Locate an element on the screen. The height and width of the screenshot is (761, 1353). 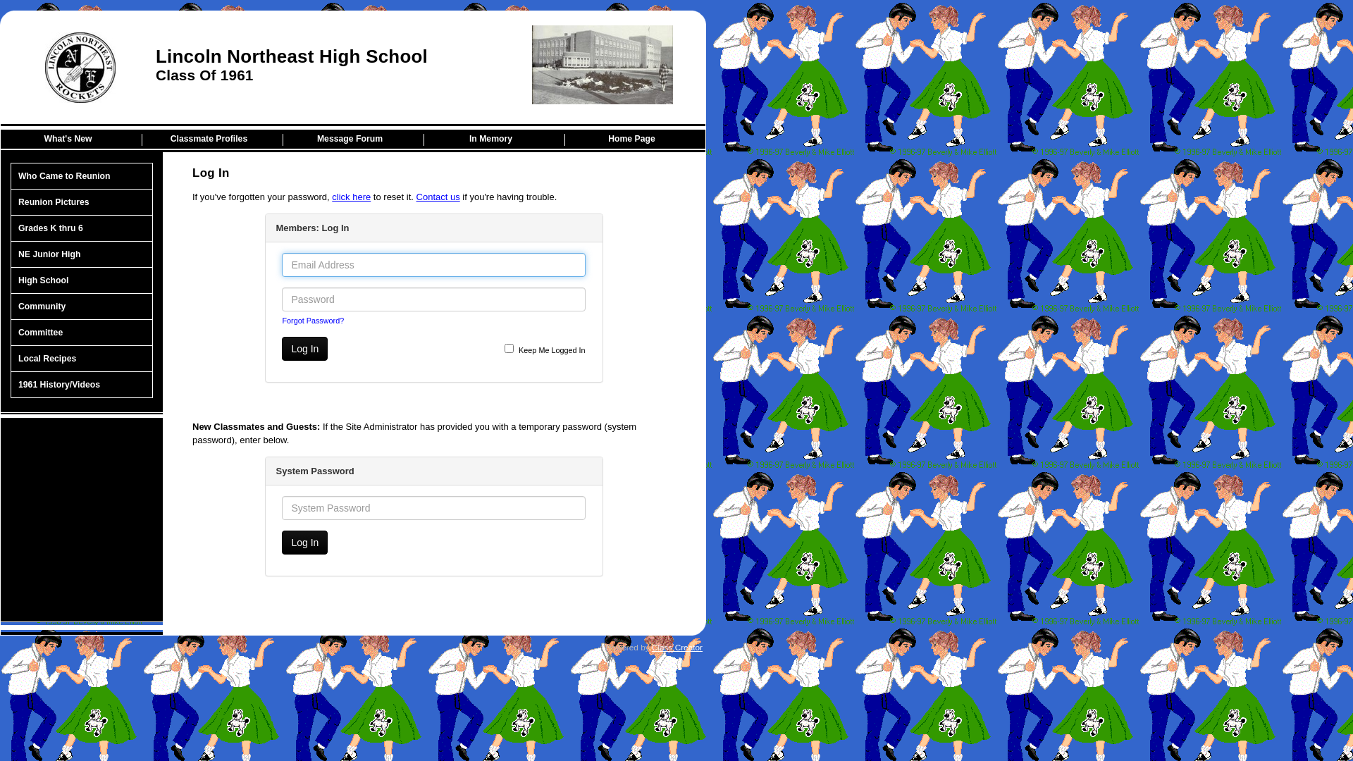
What's New is located at coordinates (72, 140).